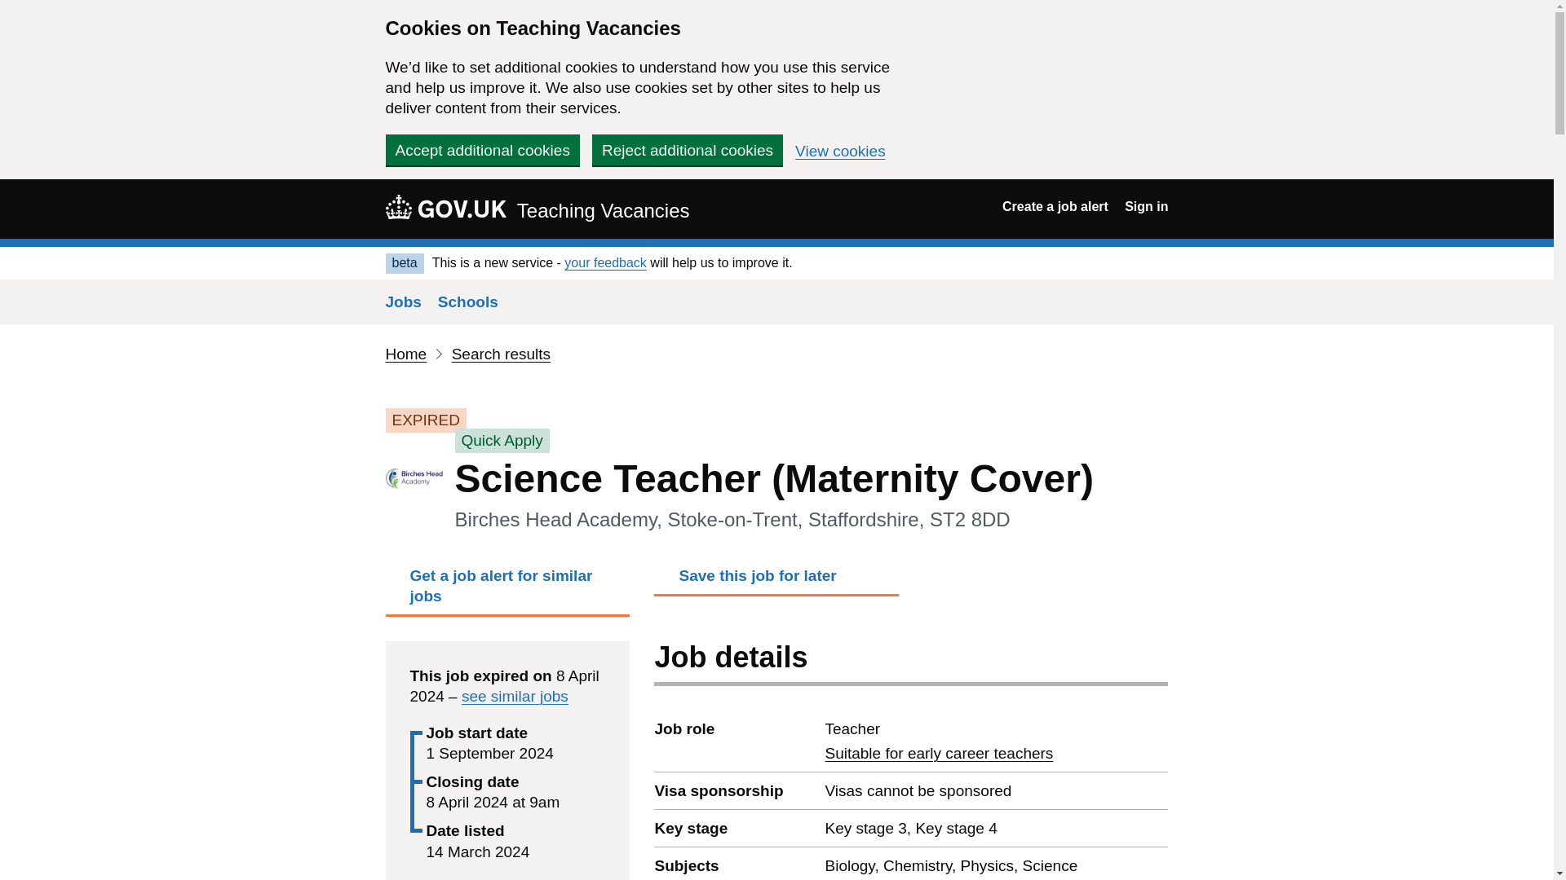 The width and height of the screenshot is (1566, 880). What do you see at coordinates (501, 354) in the screenshot?
I see `Search results` at bounding box center [501, 354].